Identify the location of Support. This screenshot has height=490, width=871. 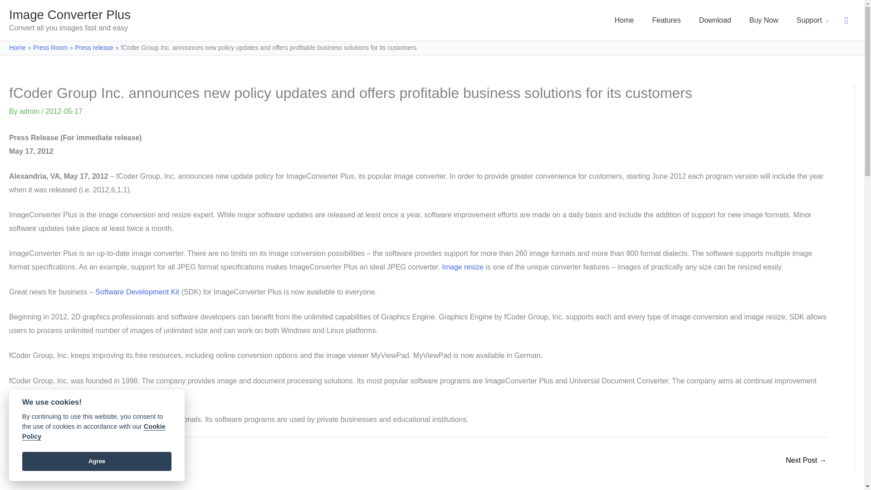
(812, 20).